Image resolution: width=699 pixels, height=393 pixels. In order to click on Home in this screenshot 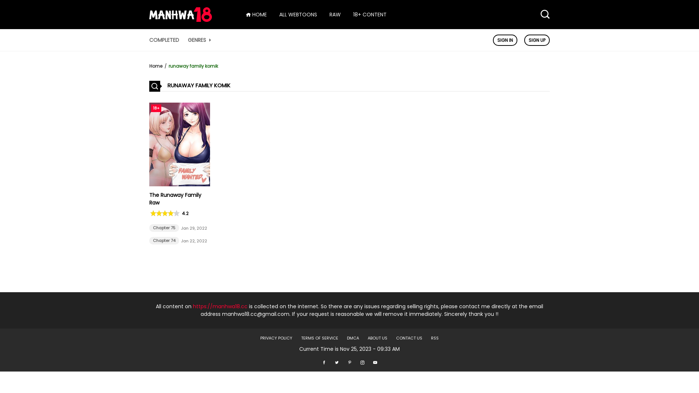, I will do `click(156, 66)`.